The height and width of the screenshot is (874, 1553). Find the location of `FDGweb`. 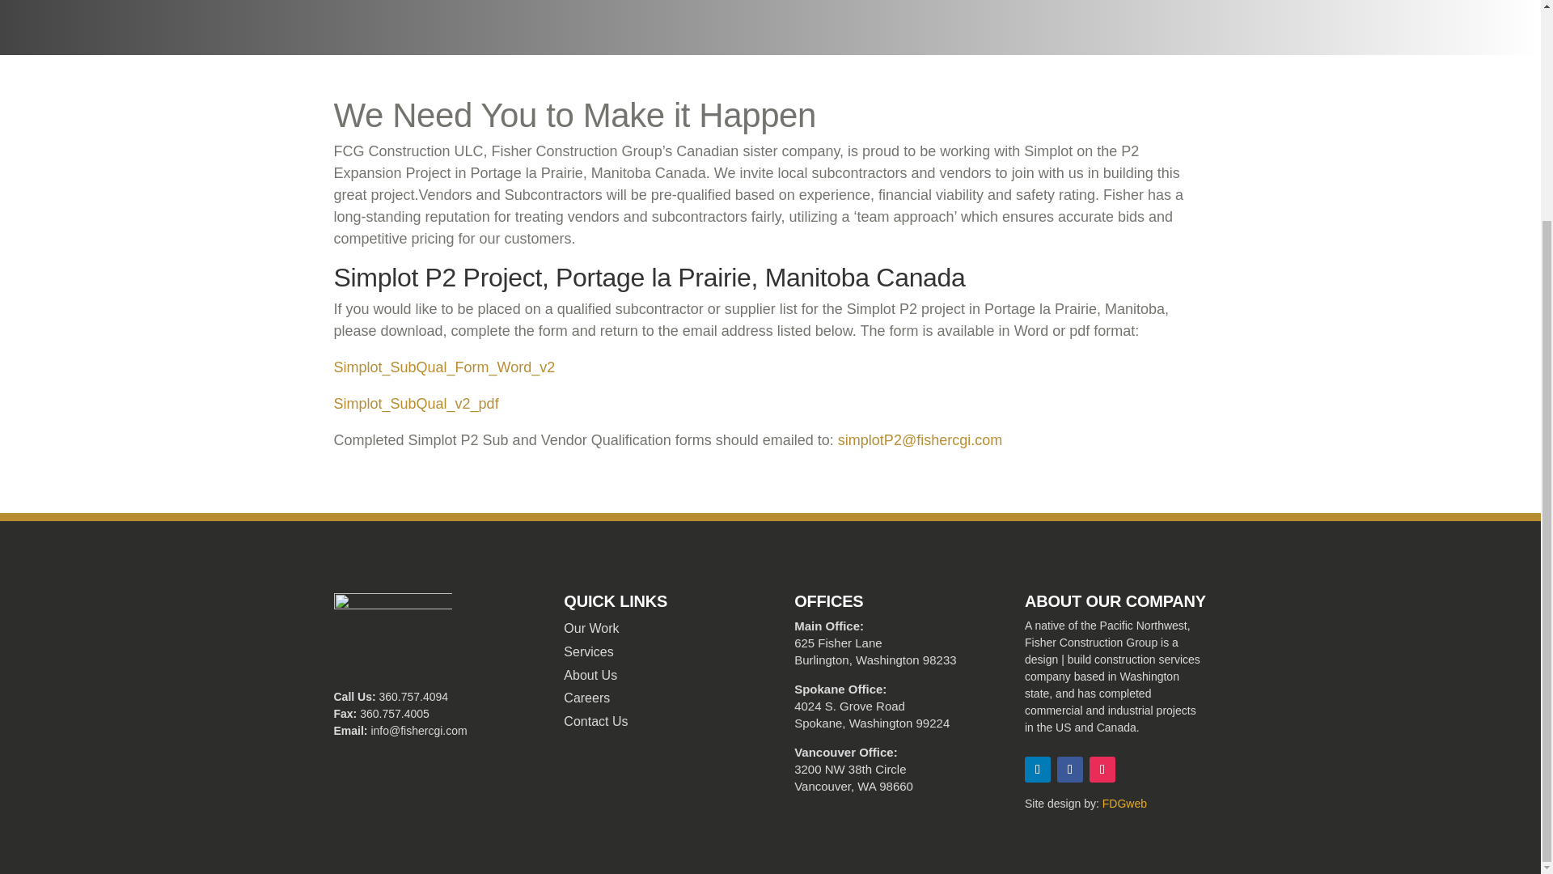

FDGweb is located at coordinates (1124, 803).